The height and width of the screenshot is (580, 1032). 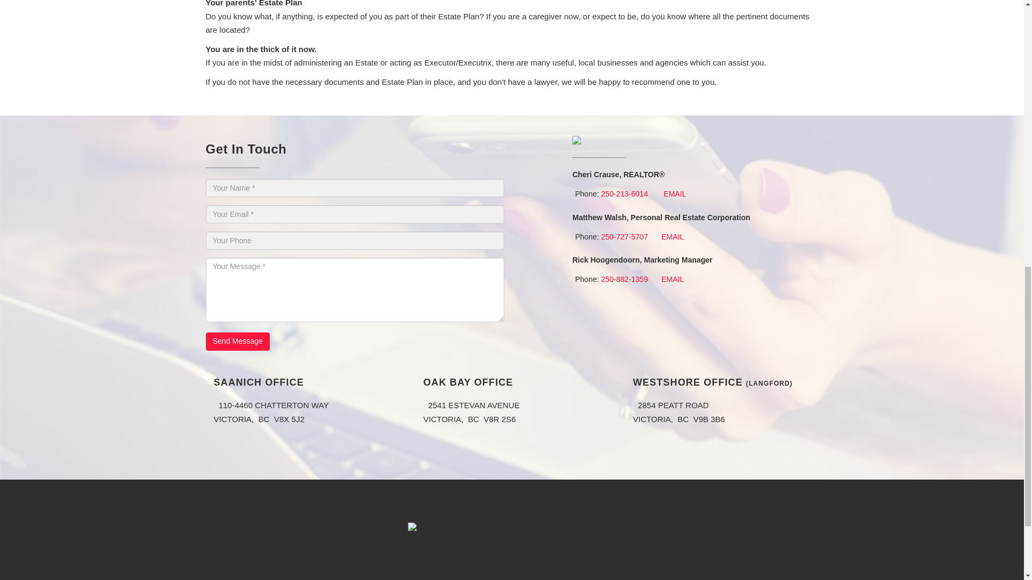 I want to click on 250-727-5707, so click(x=624, y=237).